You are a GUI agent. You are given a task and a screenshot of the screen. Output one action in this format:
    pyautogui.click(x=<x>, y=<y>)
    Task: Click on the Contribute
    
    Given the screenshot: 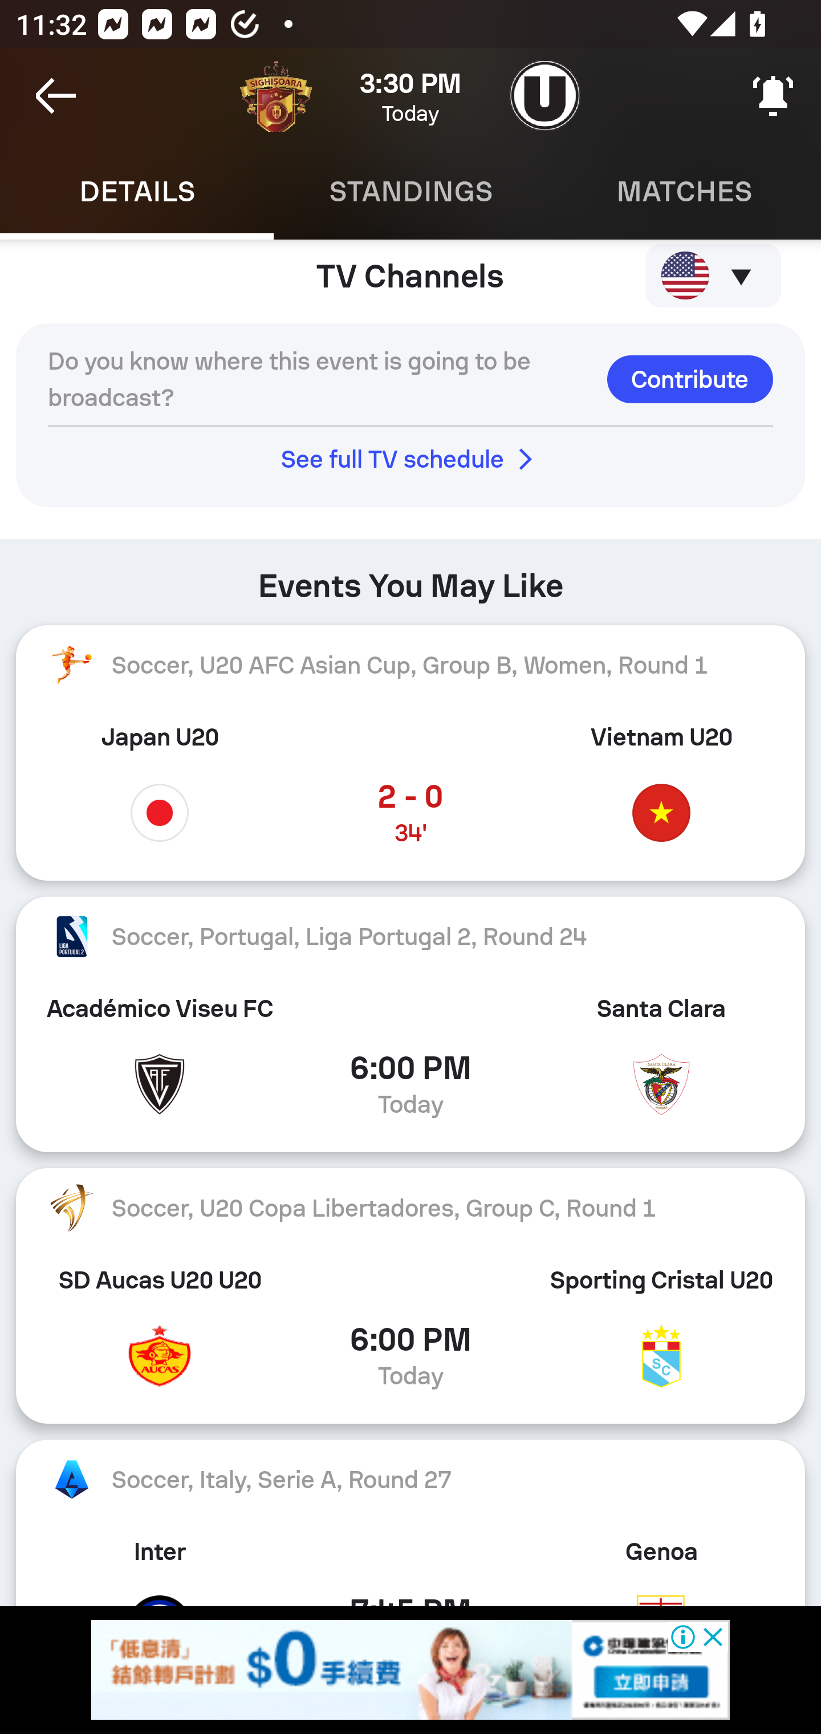 What is the action you would take?
    pyautogui.click(x=690, y=379)
    